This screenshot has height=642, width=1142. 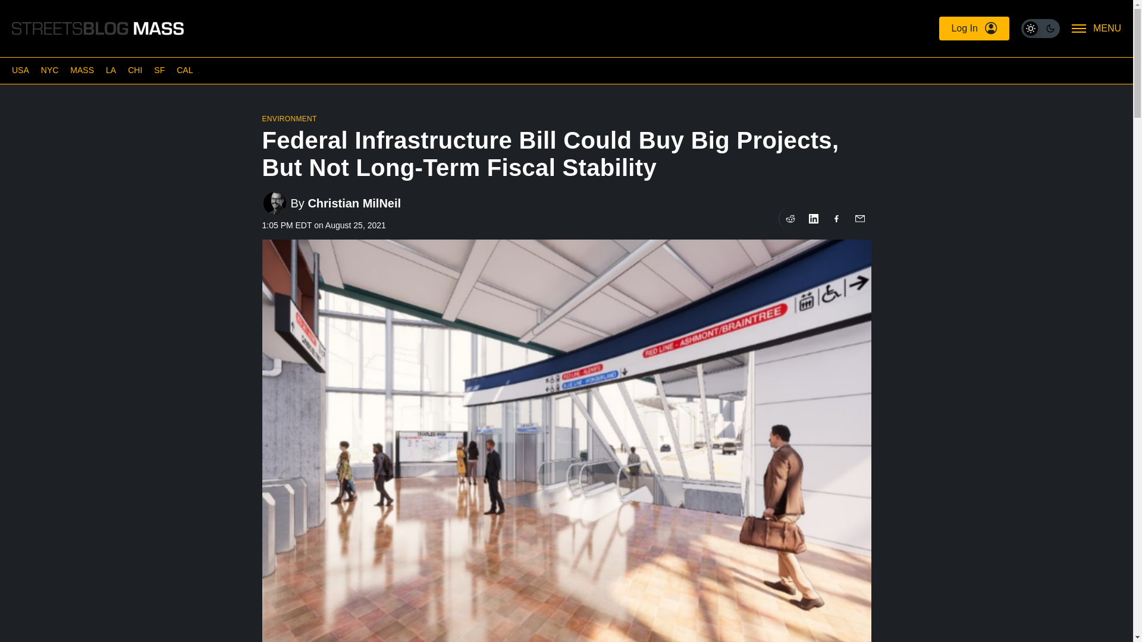 What do you see at coordinates (353, 203) in the screenshot?
I see `Christian MilNeil` at bounding box center [353, 203].